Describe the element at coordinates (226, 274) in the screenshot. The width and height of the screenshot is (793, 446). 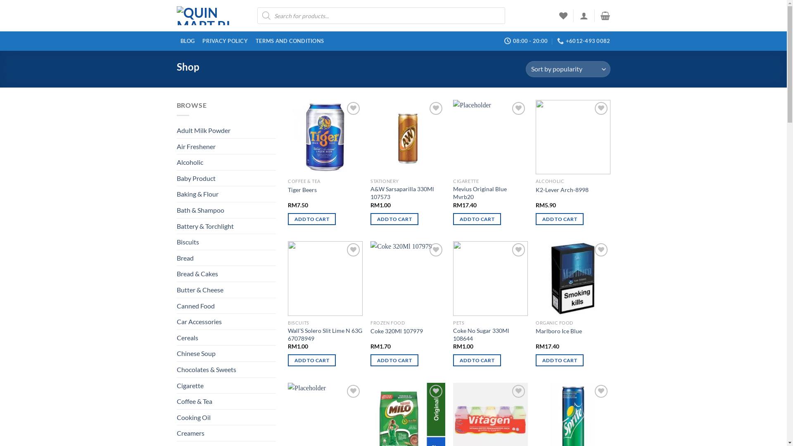
I see `Bread & Cakes` at that location.